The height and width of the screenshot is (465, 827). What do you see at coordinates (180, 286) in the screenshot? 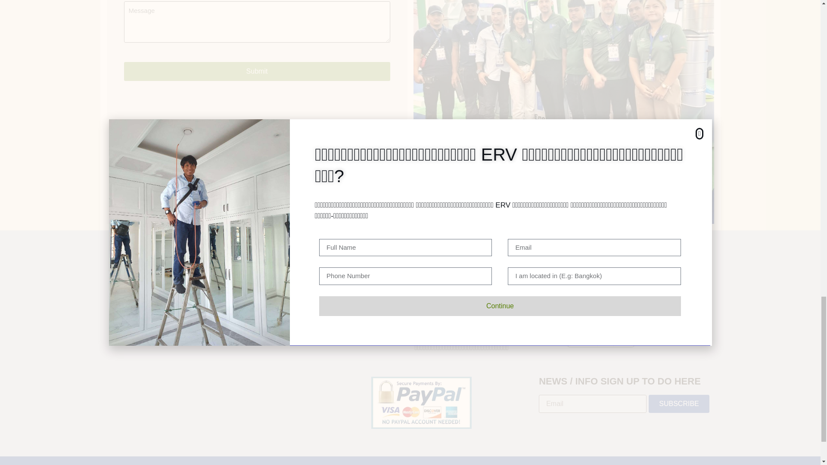
I see `Ventpro Youtube` at bounding box center [180, 286].